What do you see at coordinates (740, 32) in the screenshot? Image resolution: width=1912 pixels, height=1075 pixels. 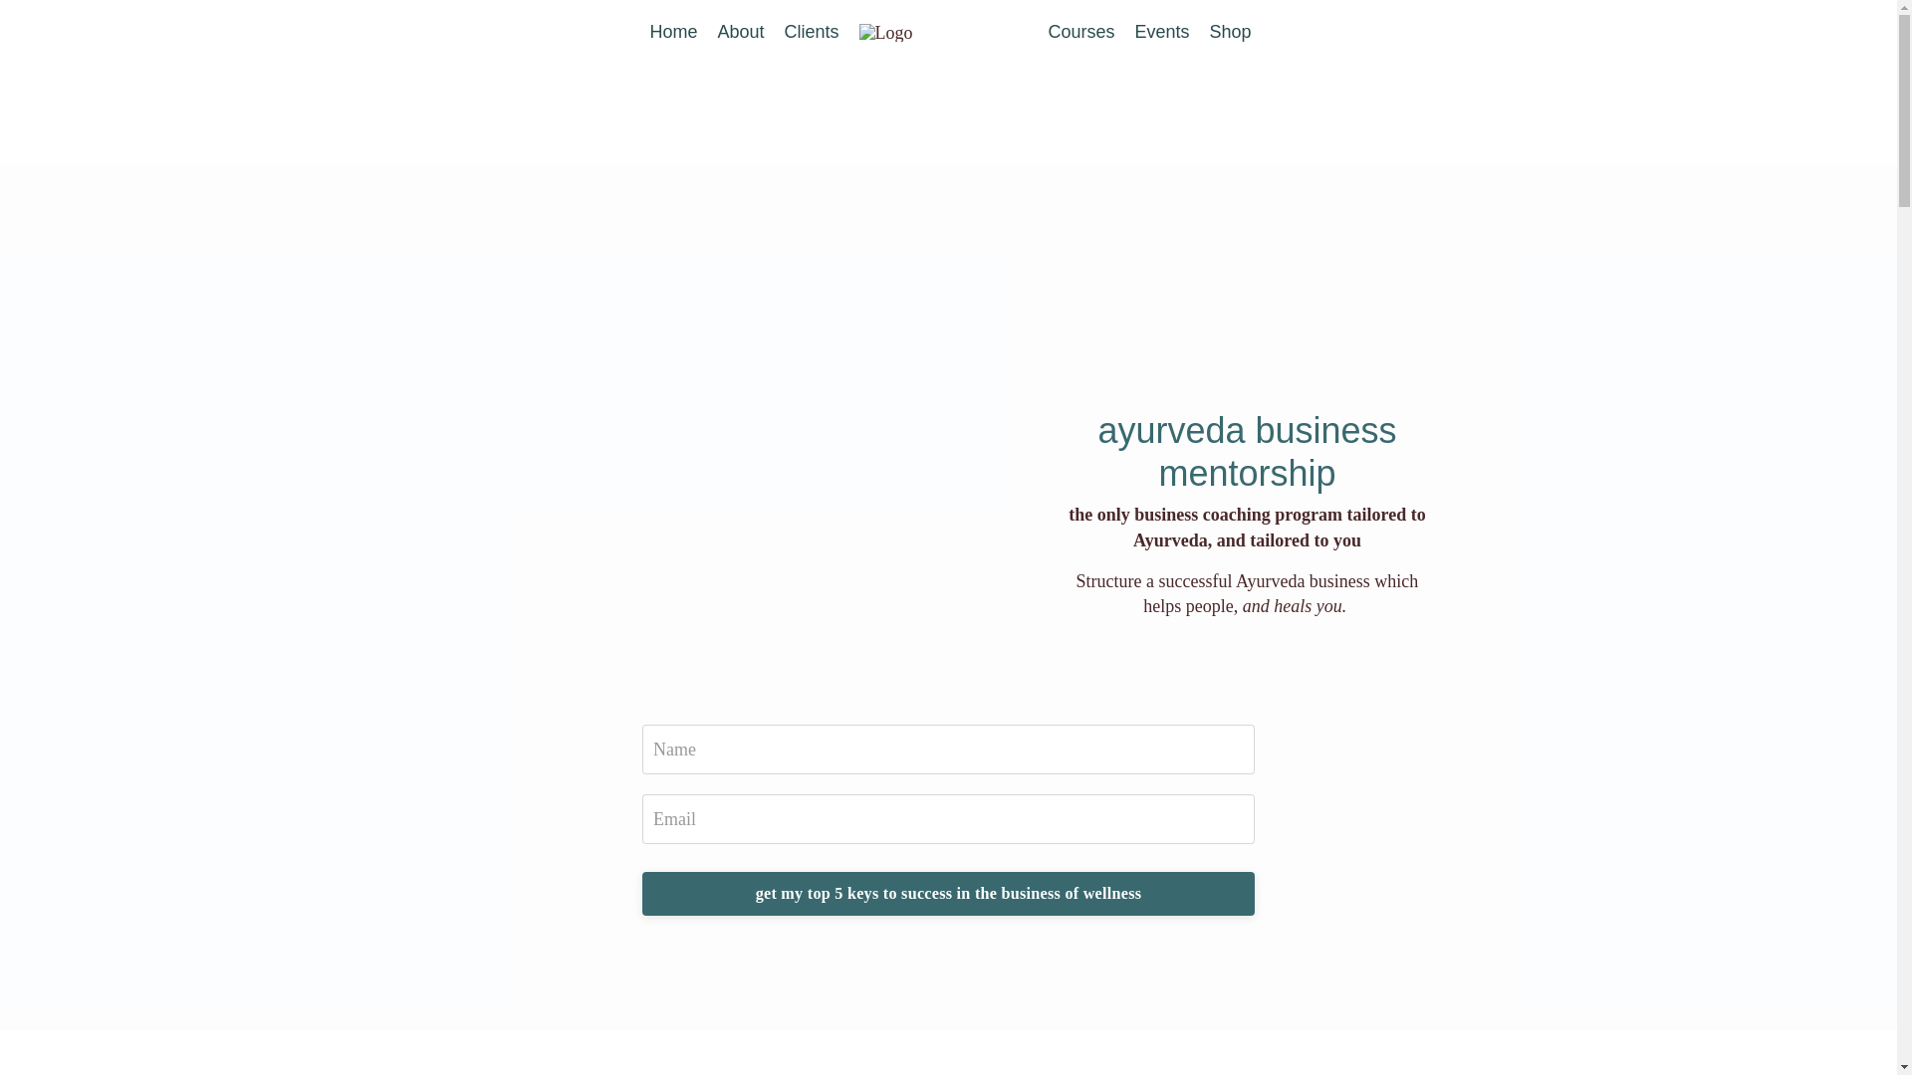 I see `About` at bounding box center [740, 32].